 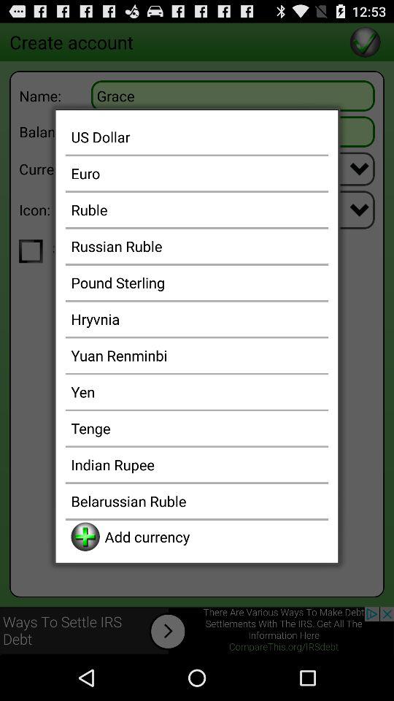 What do you see at coordinates (197, 282) in the screenshot?
I see `click pound sterling` at bounding box center [197, 282].